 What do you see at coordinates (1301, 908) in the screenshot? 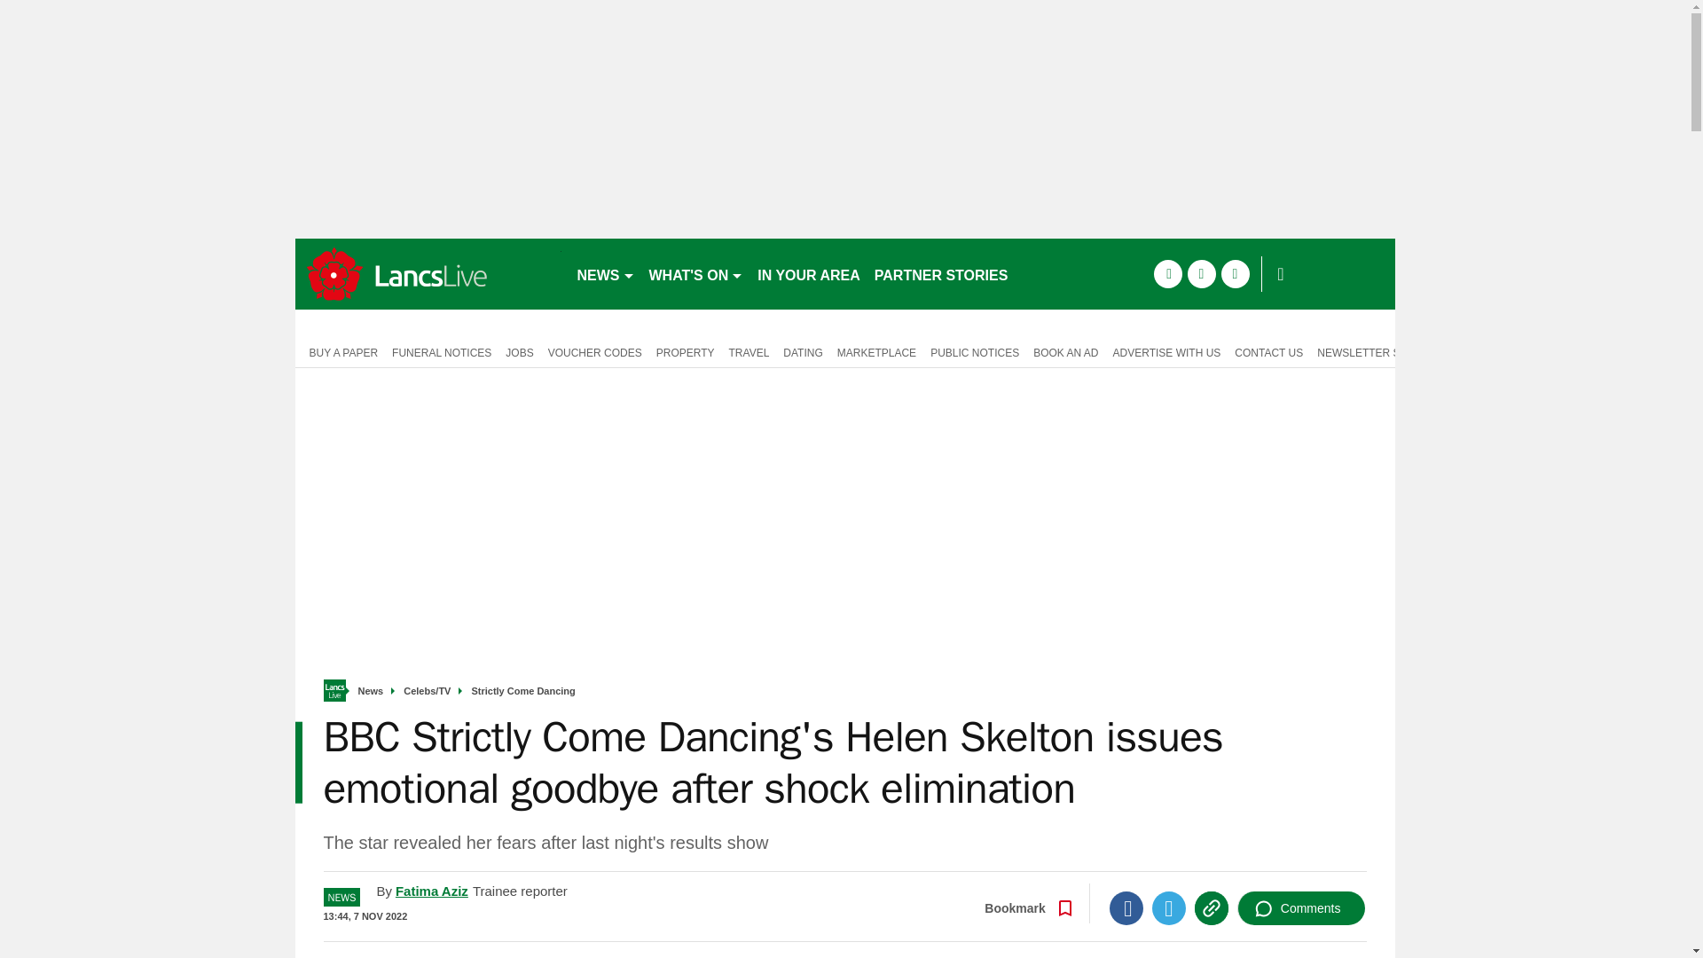
I see `Comments` at bounding box center [1301, 908].